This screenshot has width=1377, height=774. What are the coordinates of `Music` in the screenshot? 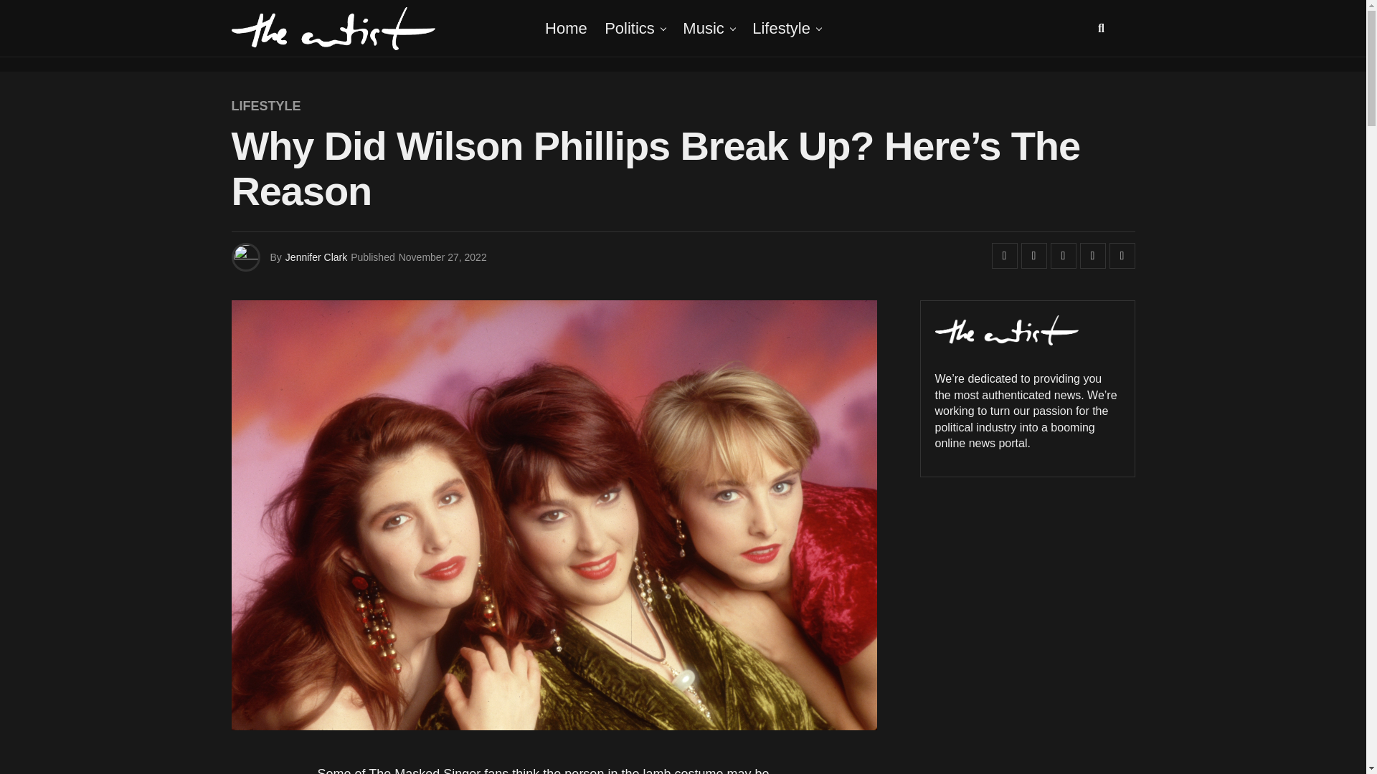 It's located at (703, 29).